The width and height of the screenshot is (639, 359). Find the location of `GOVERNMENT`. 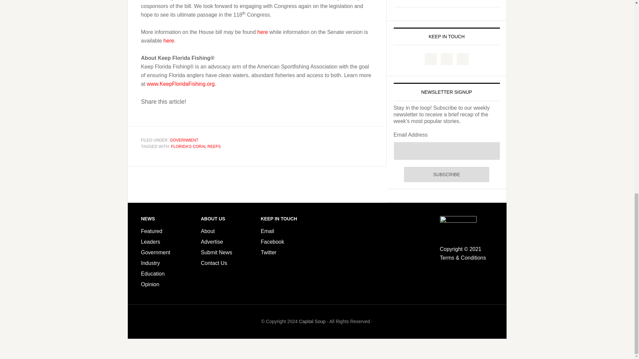

GOVERNMENT is located at coordinates (184, 140).